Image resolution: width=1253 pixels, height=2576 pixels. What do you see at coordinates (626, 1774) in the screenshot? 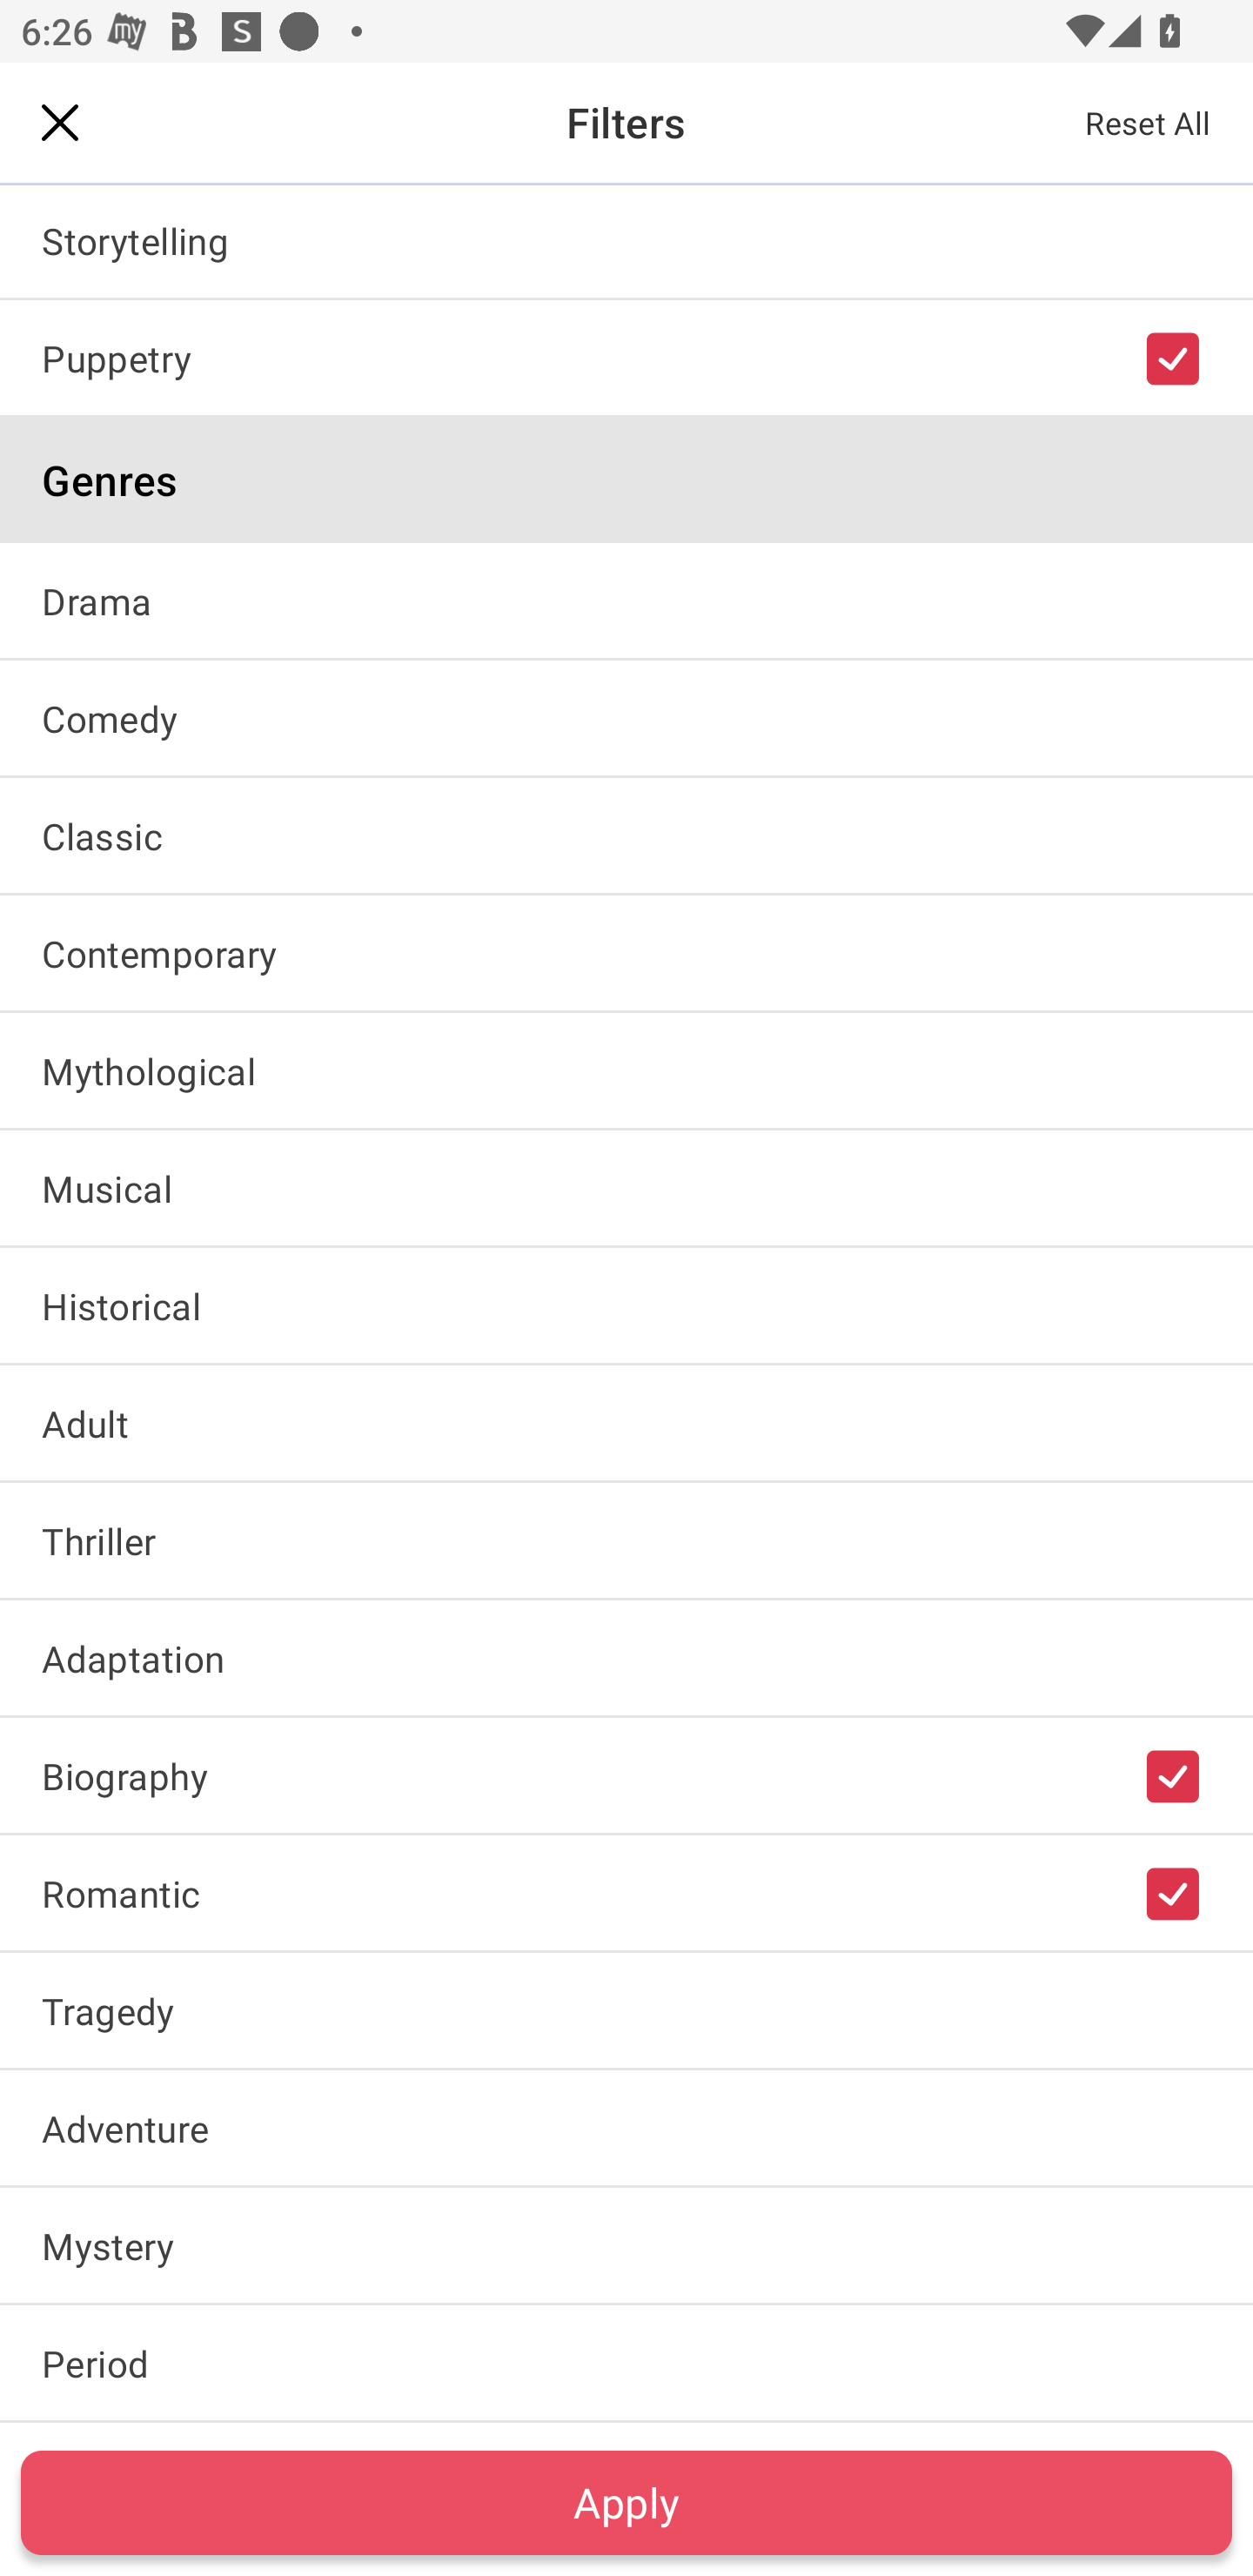
I see `Biography ` at bounding box center [626, 1774].